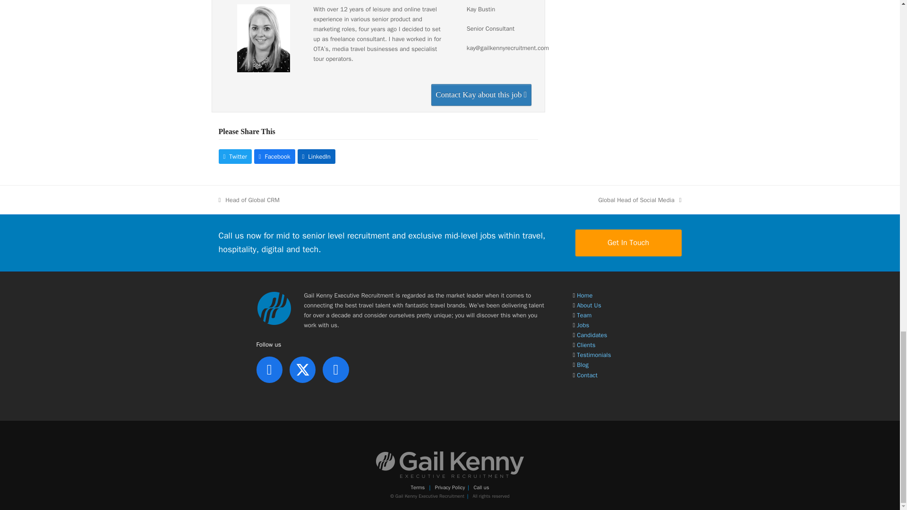 This screenshot has width=907, height=510. What do you see at coordinates (302, 369) in the screenshot?
I see `Twitter` at bounding box center [302, 369].